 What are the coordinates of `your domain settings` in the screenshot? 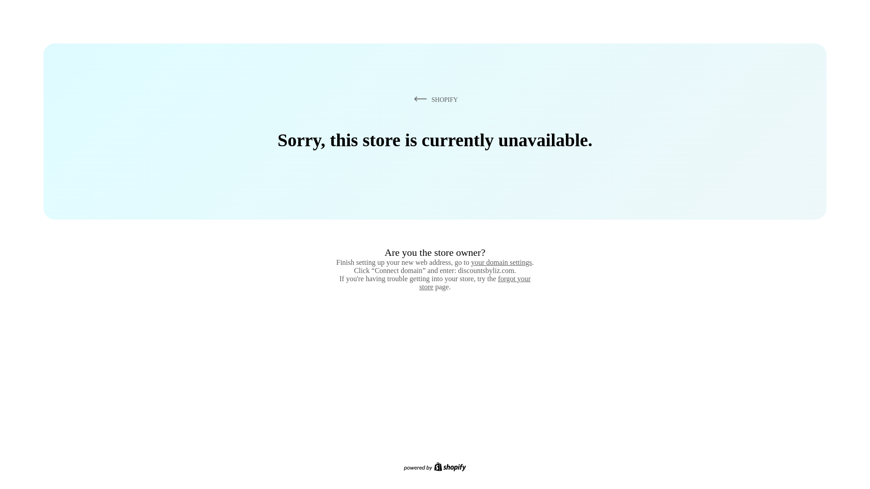 It's located at (501, 262).